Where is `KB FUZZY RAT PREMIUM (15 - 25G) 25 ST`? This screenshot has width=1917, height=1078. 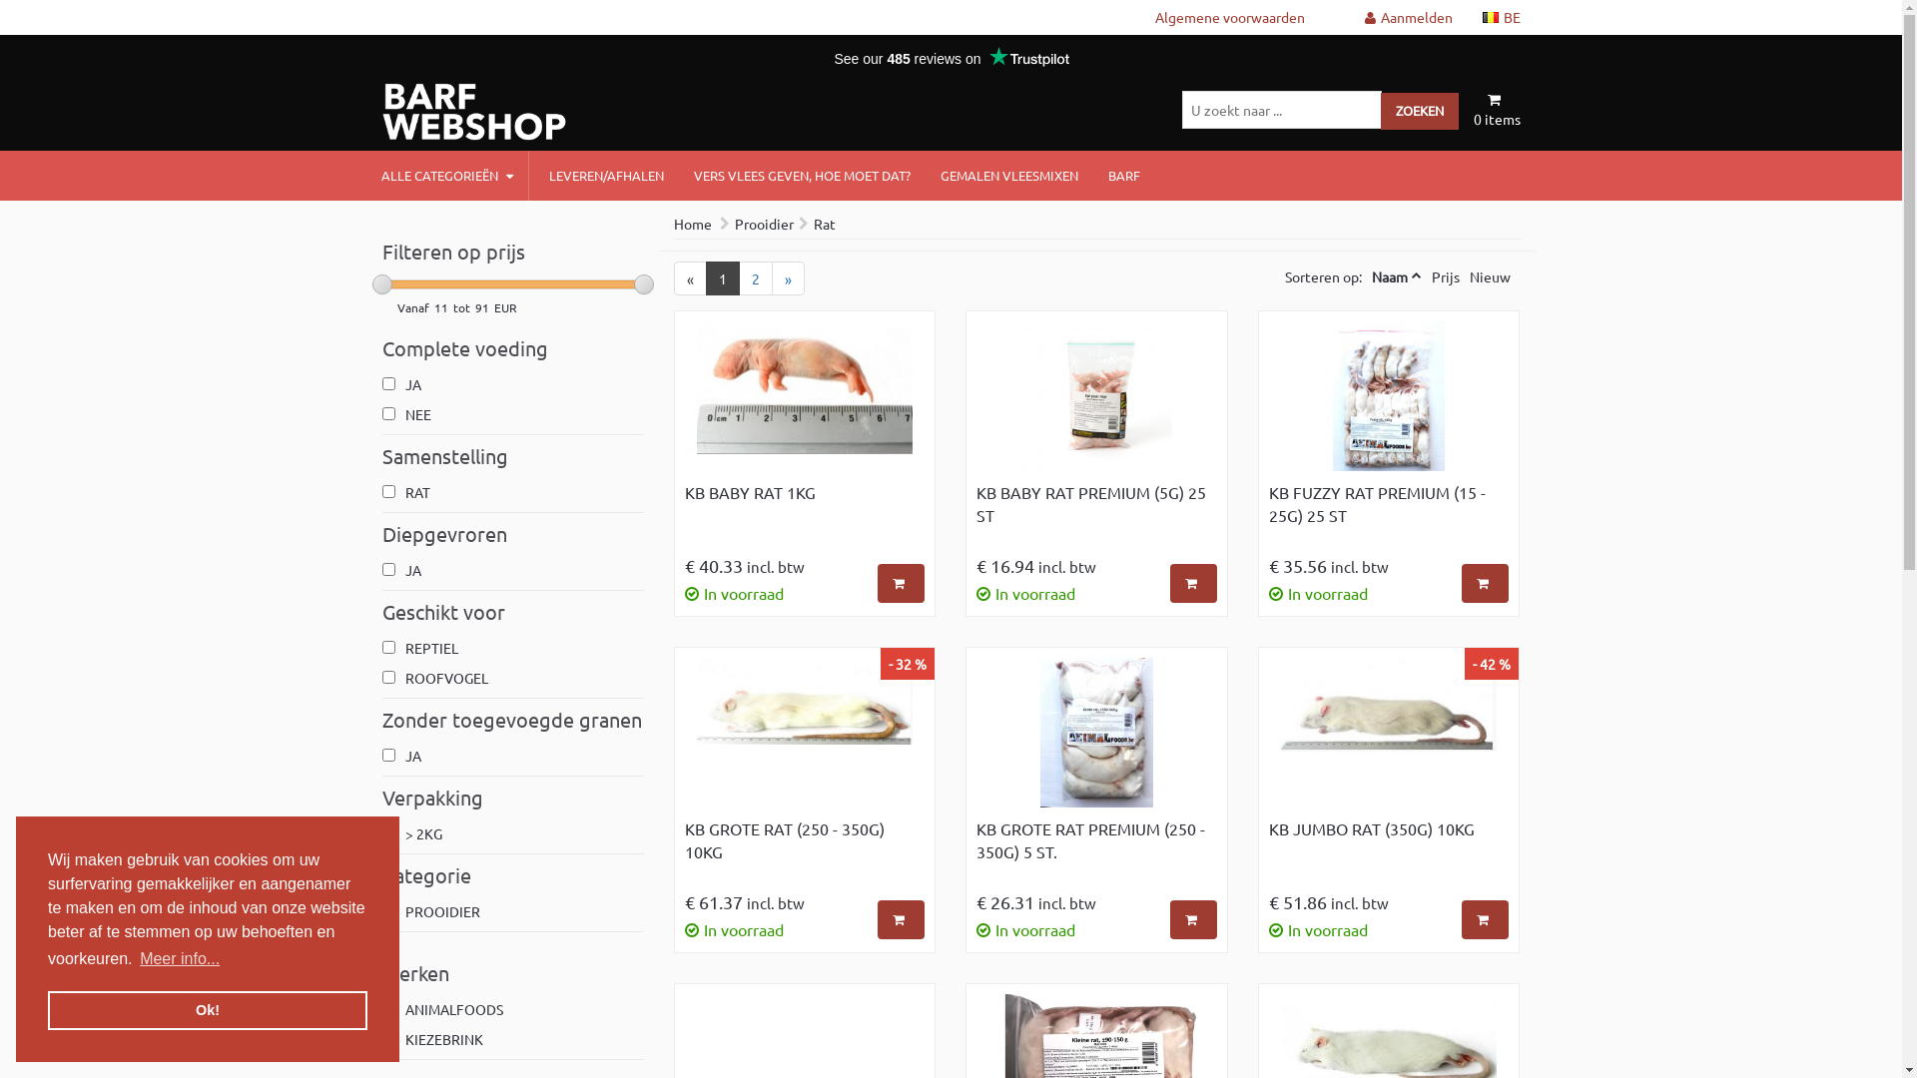
KB FUZZY RAT PREMIUM (15 - 25G) 25 ST is located at coordinates (1389, 511).